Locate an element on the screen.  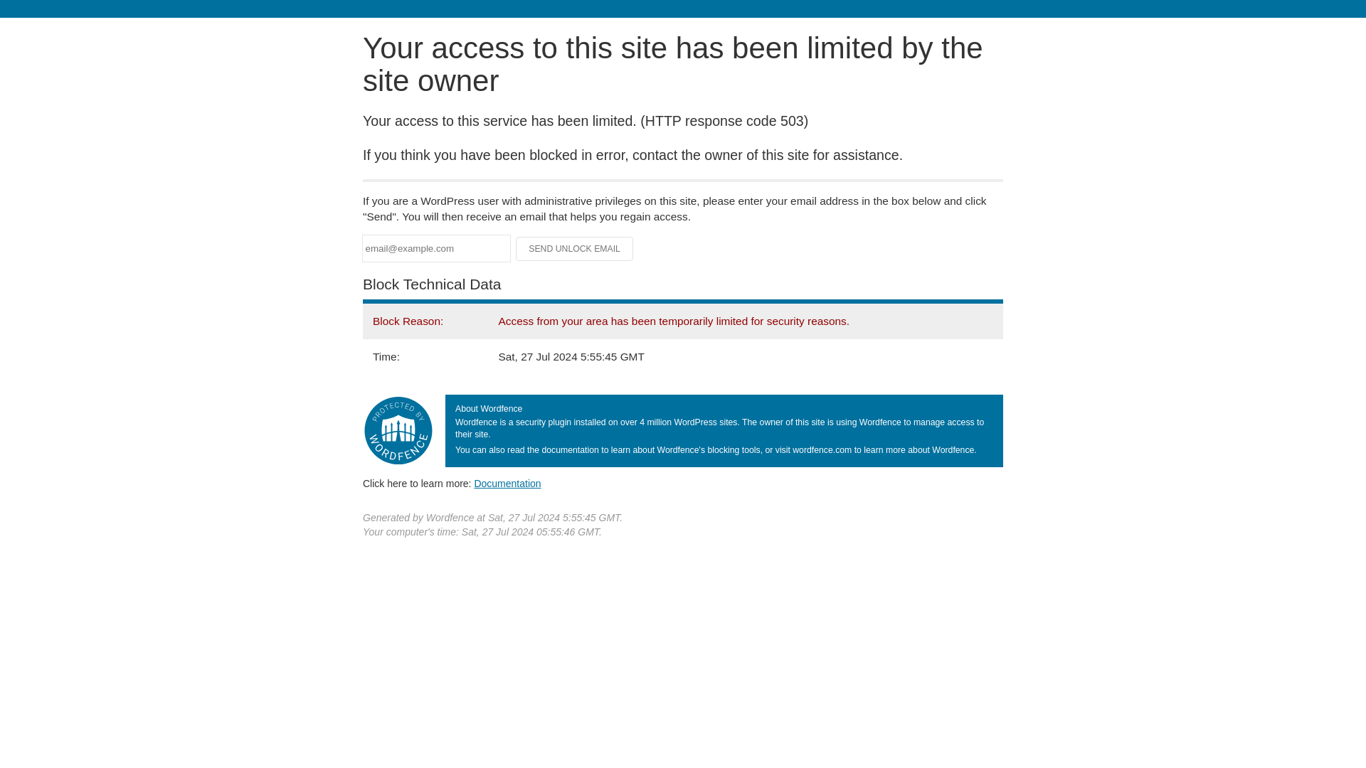
Send Unlock Email is located at coordinates (575, 249).